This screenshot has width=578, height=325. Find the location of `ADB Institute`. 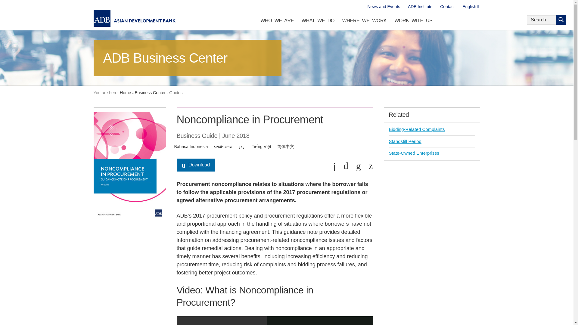

ADB Institute is located at coordinates (420, 7).